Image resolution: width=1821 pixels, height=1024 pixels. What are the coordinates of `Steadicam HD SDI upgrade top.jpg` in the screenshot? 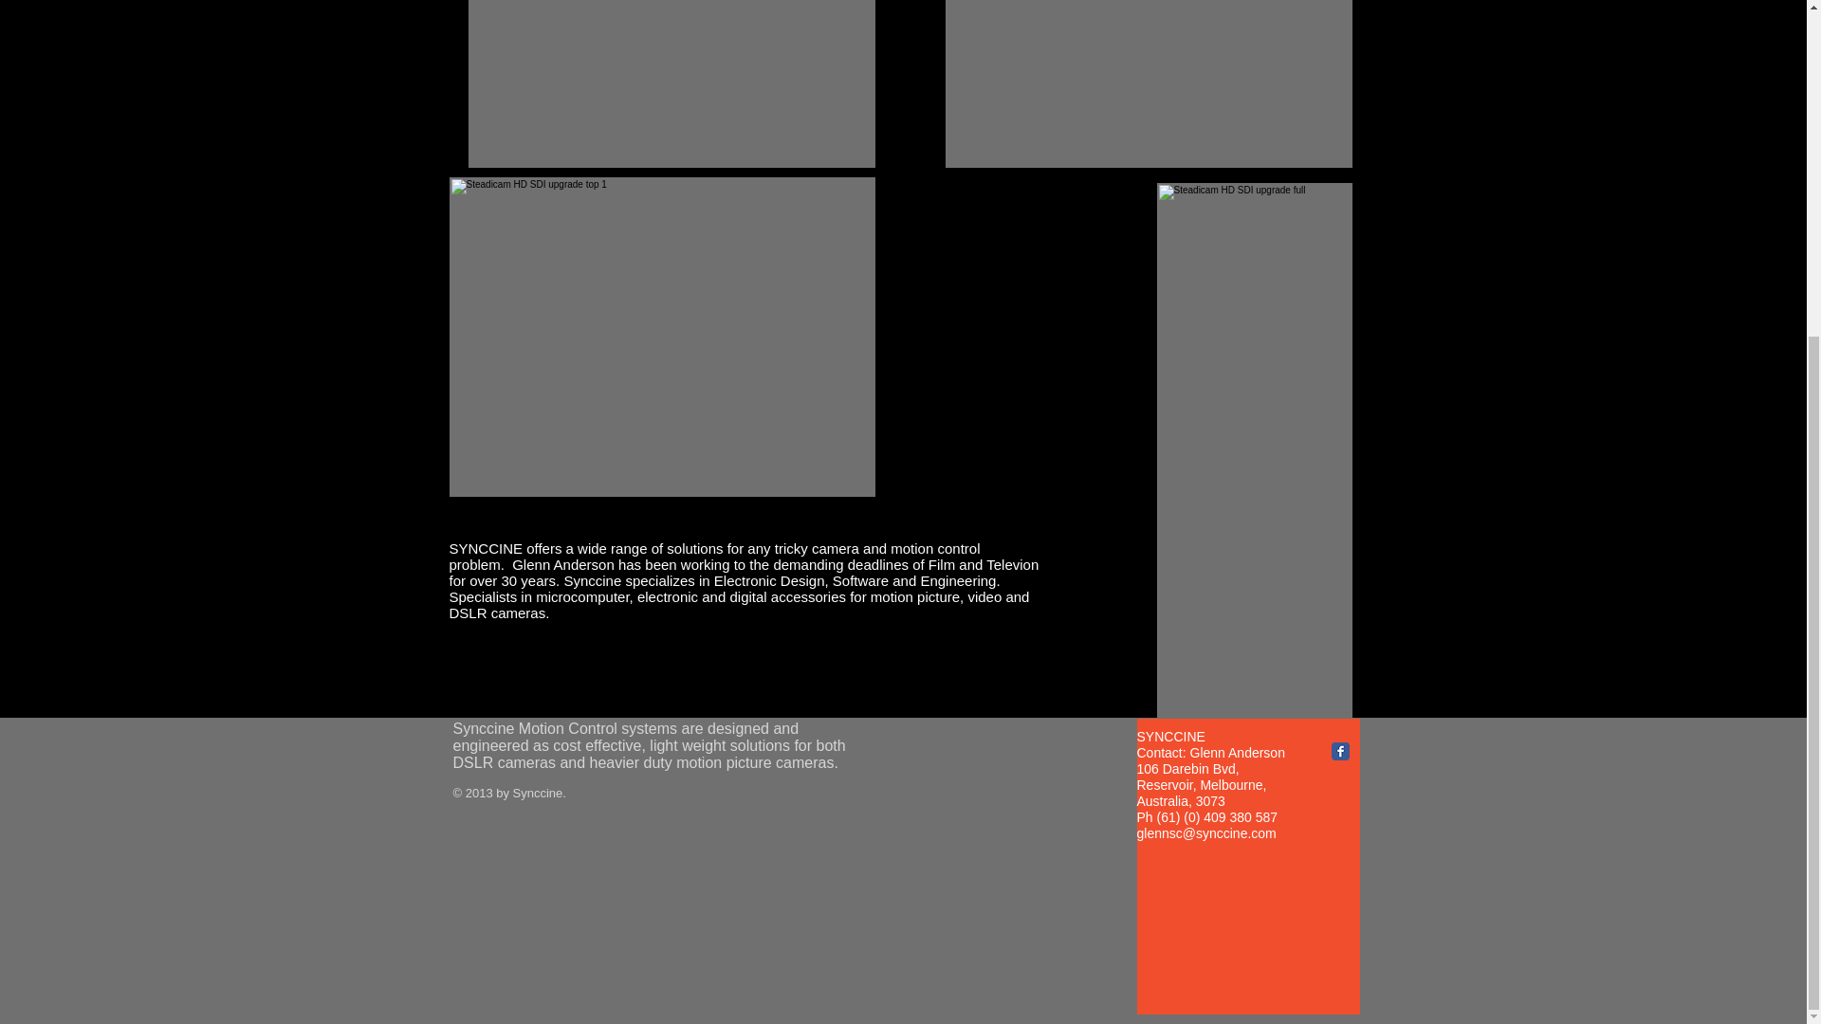 It's located at (1148, 83).